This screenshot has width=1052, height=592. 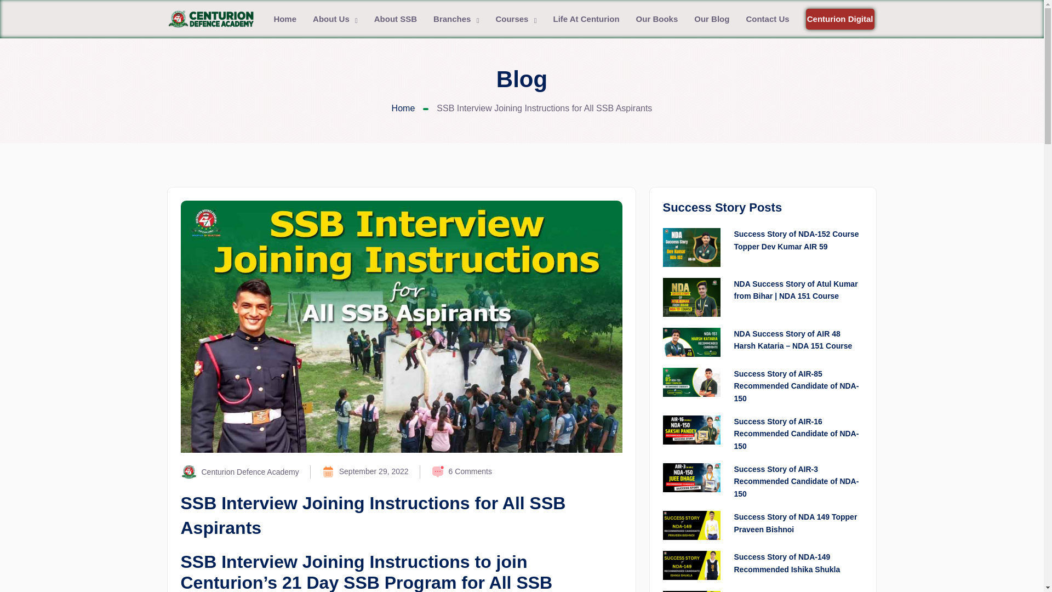 I want to click on Centurion Defence Academy, so click(x=240, y=471).